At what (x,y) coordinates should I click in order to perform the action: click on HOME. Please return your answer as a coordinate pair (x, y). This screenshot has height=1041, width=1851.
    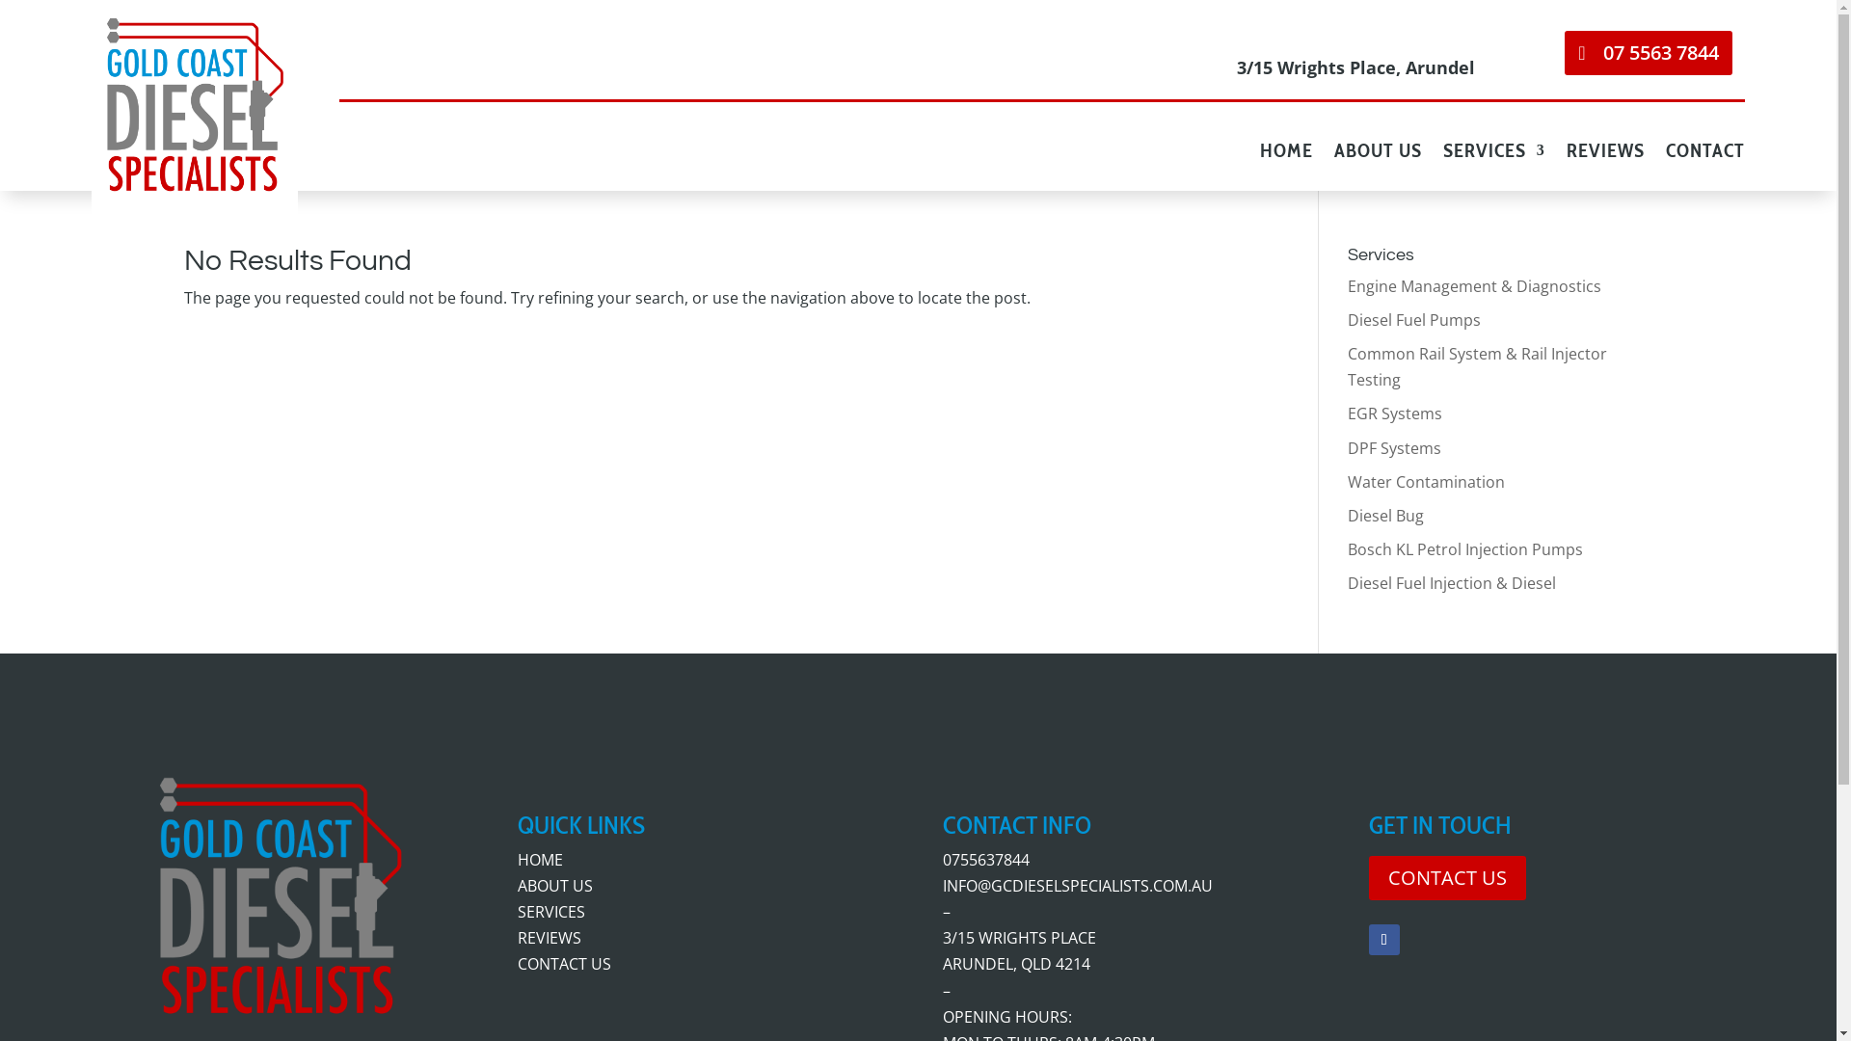
    Looking at the image, I should click on (540, 860).